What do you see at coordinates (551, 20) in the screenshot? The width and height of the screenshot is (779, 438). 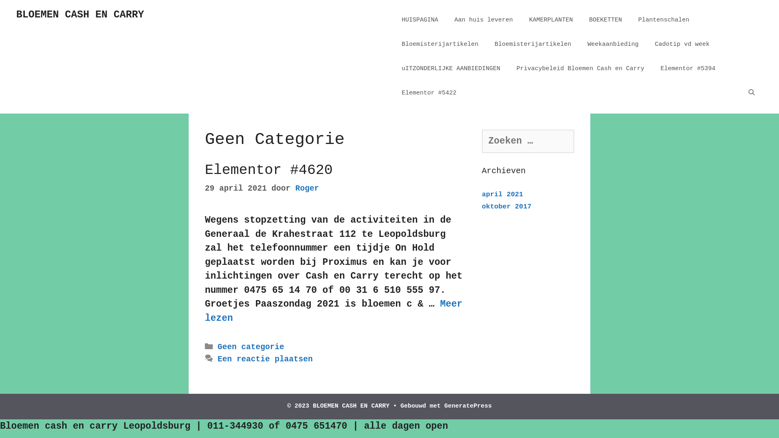 I see `KAMERPLANTEN` at bounding box center [551, 20].